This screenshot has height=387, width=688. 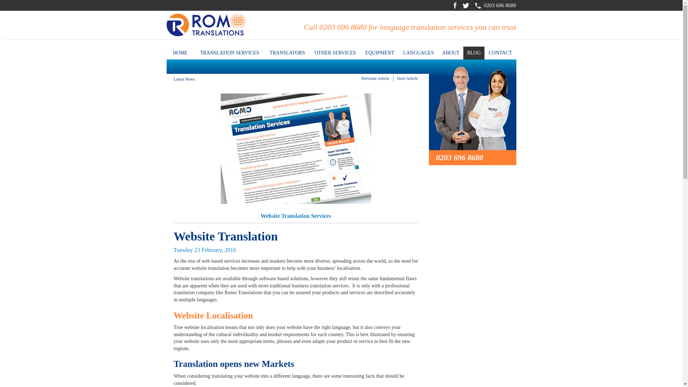 I want to click on TRANSLATION SERVICES, so click(x=229, y=53).